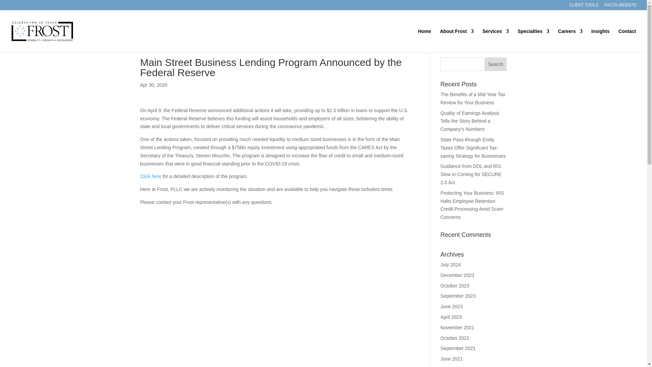  I want to click on About Frost, so click(457, 41).